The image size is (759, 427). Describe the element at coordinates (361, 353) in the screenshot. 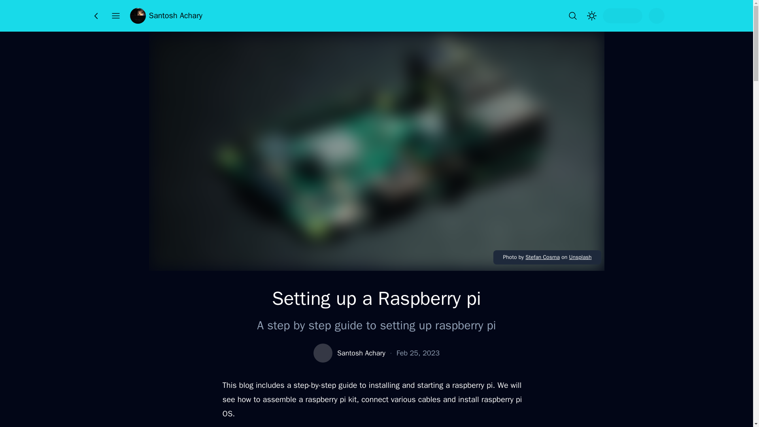

I see `Santosh Achary` at that location.